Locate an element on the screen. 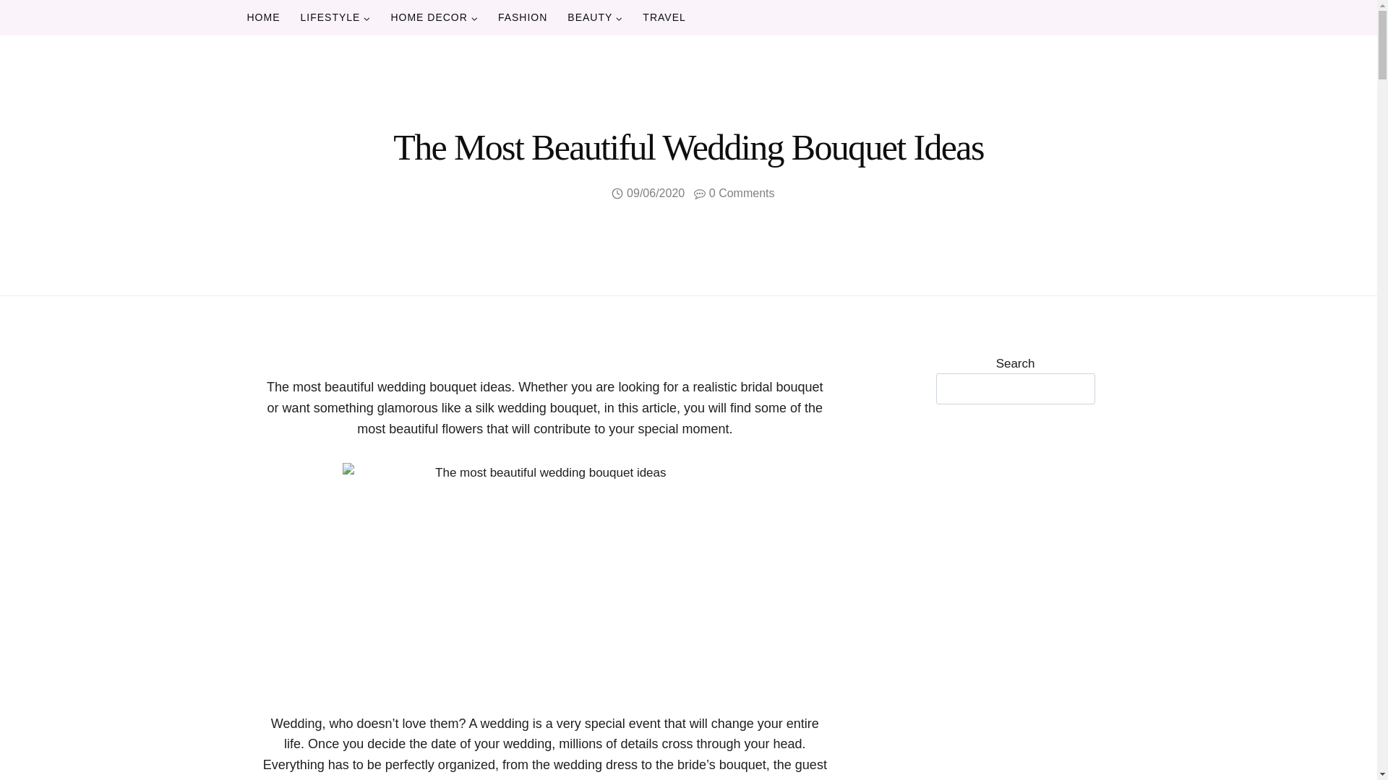  HOME is located at coordinates (263, 17).